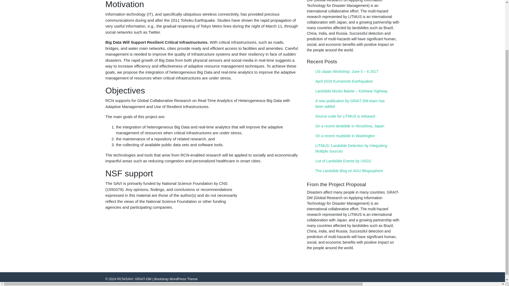 This screenshot has height=286, width=509. What do you see at coordinates (353, 82) in the screenshot?
I see `April 2016 Kumamoto Earthquakes` at bounding box center [353, 82].